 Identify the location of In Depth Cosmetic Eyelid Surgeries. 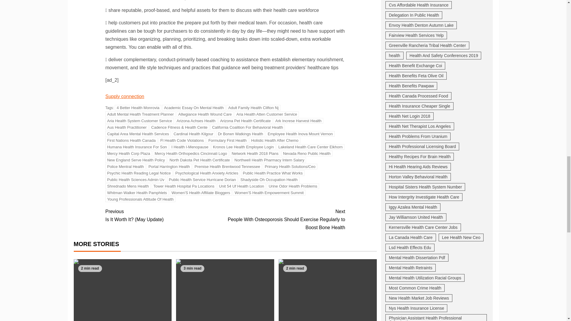
(225, 290).